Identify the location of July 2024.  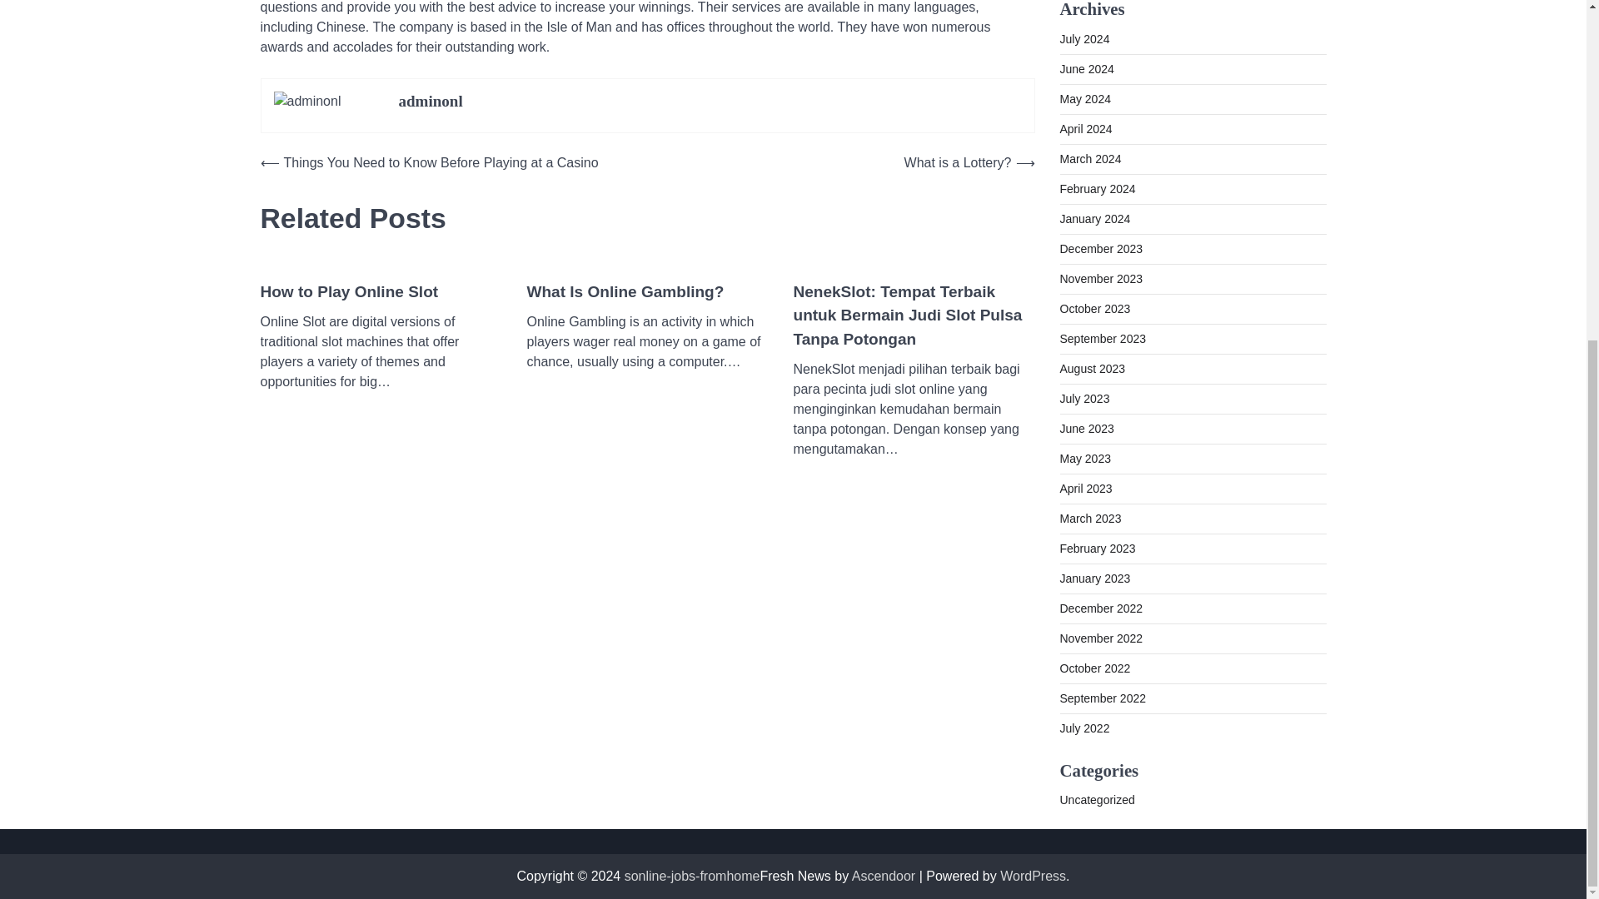
(1084, 38).